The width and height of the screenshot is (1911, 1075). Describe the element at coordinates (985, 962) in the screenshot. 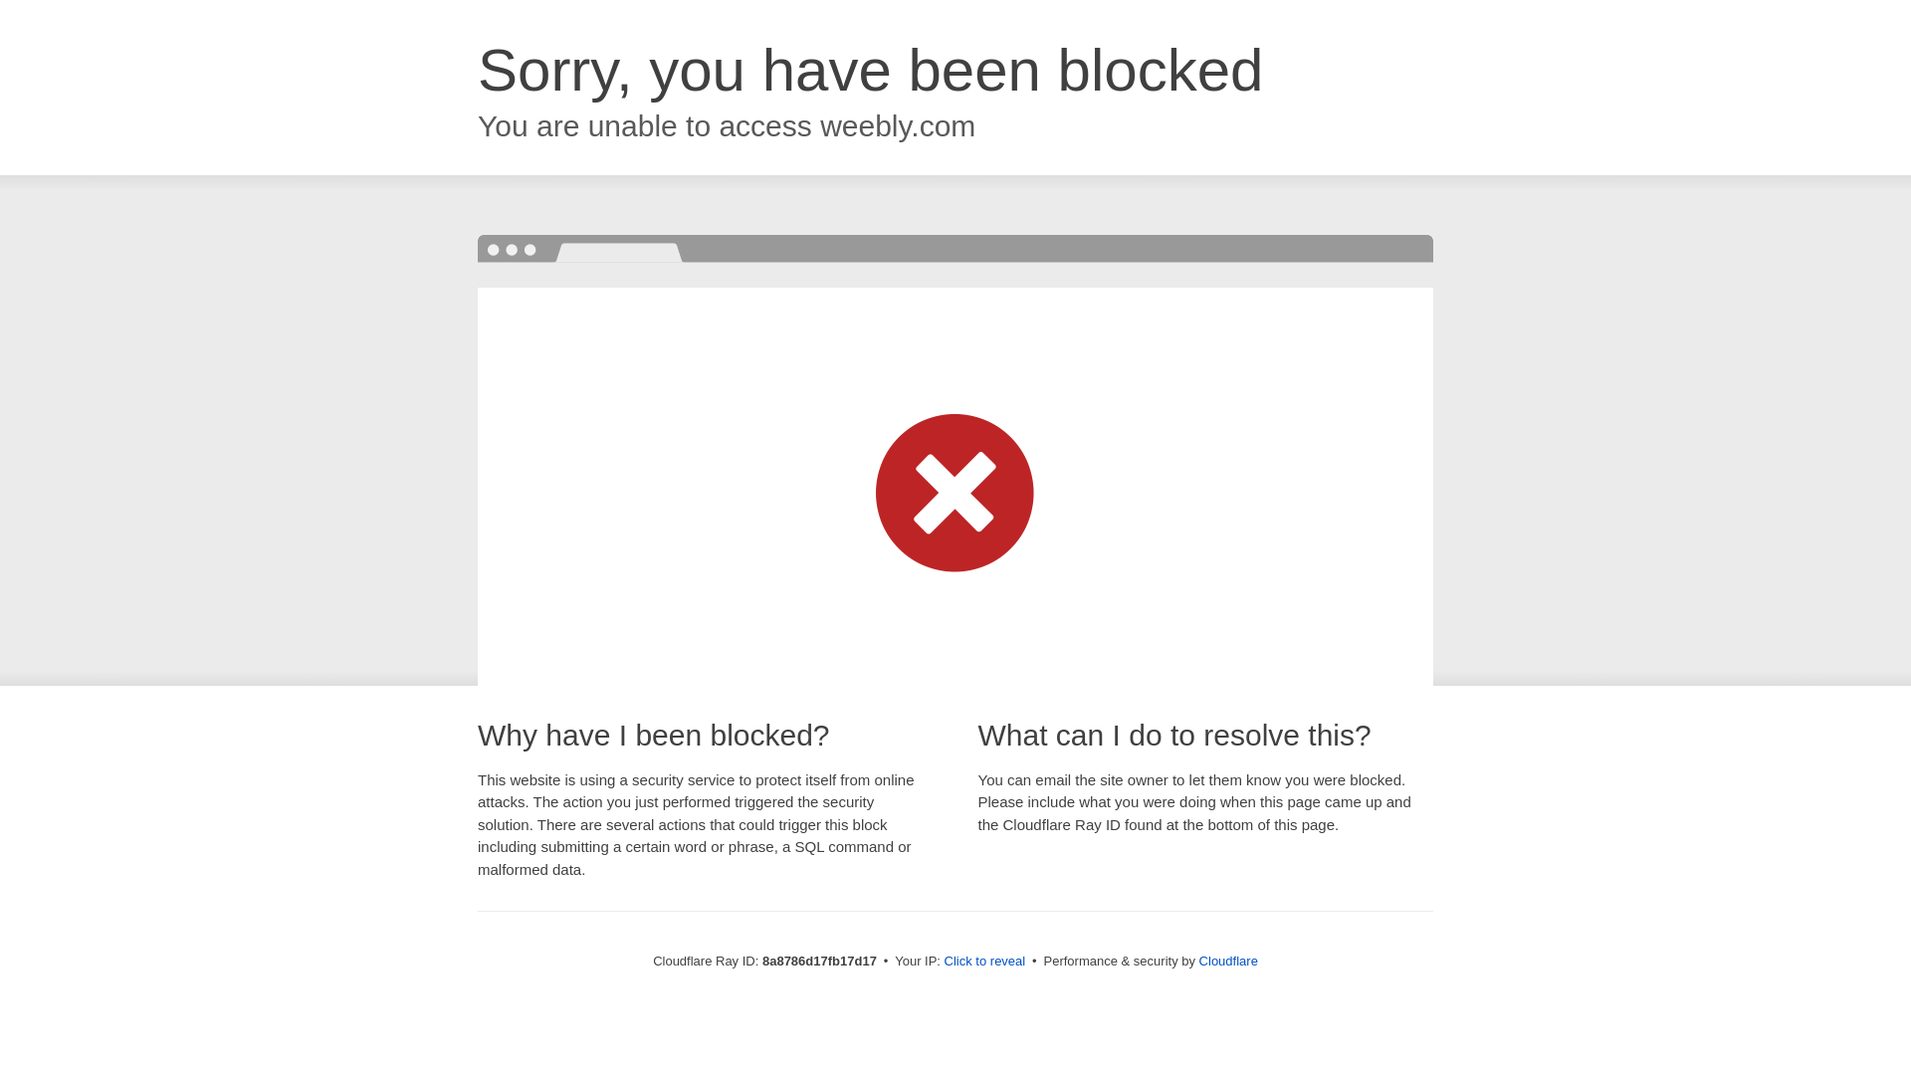

I see `Click to reveal` at that location.